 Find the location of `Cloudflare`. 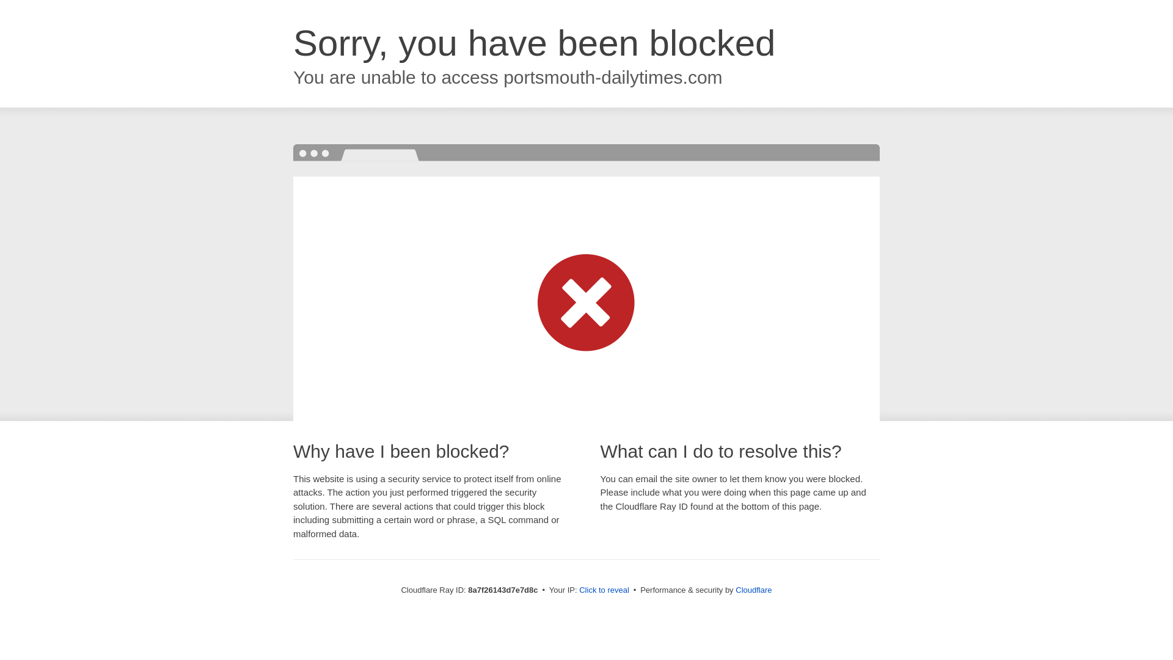

Cloudflare is located at coordinates (753, 590).